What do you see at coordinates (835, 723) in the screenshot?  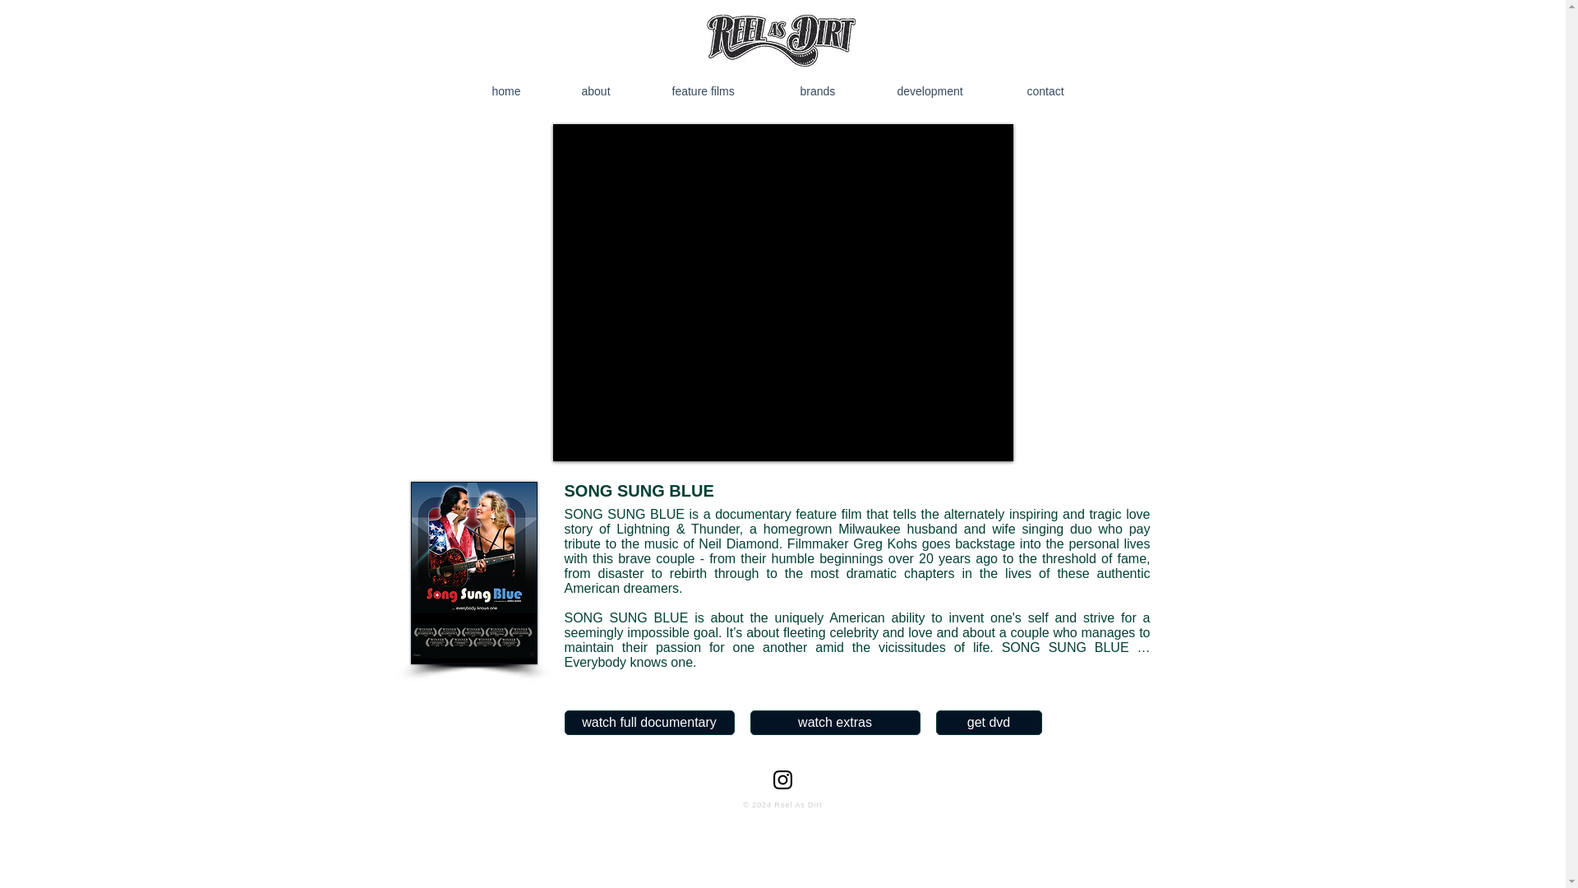 I see `watch extras` at bounding box center [835, 723].